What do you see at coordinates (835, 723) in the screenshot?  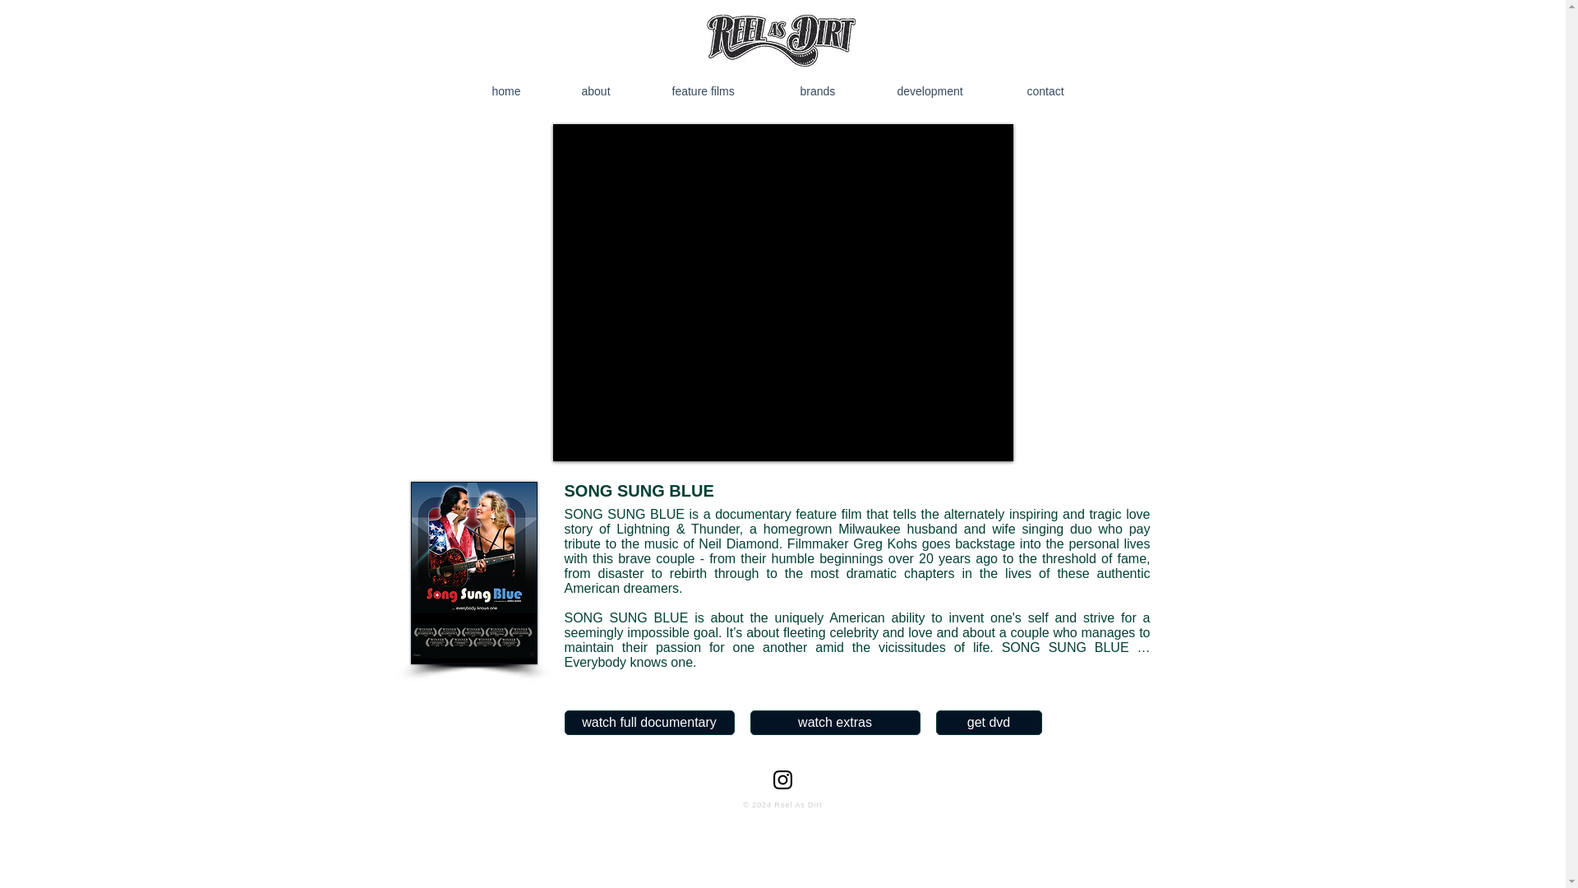 I see `watch extras` at bounding box center [835, 723].